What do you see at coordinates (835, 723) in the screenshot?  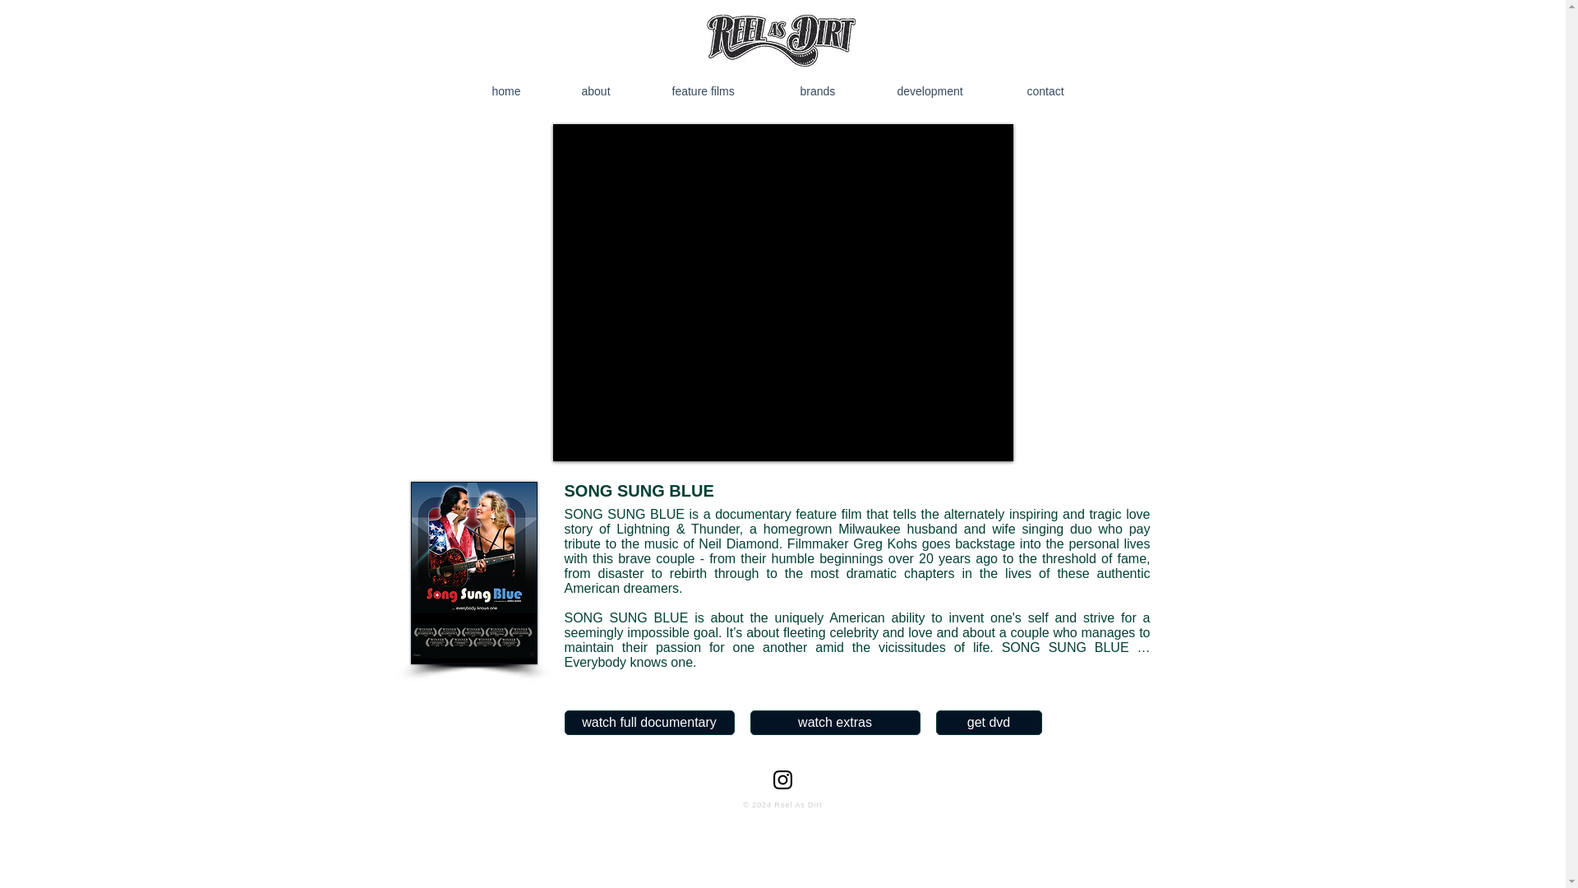 I see `watch extras` at bounding box center [835, 723].